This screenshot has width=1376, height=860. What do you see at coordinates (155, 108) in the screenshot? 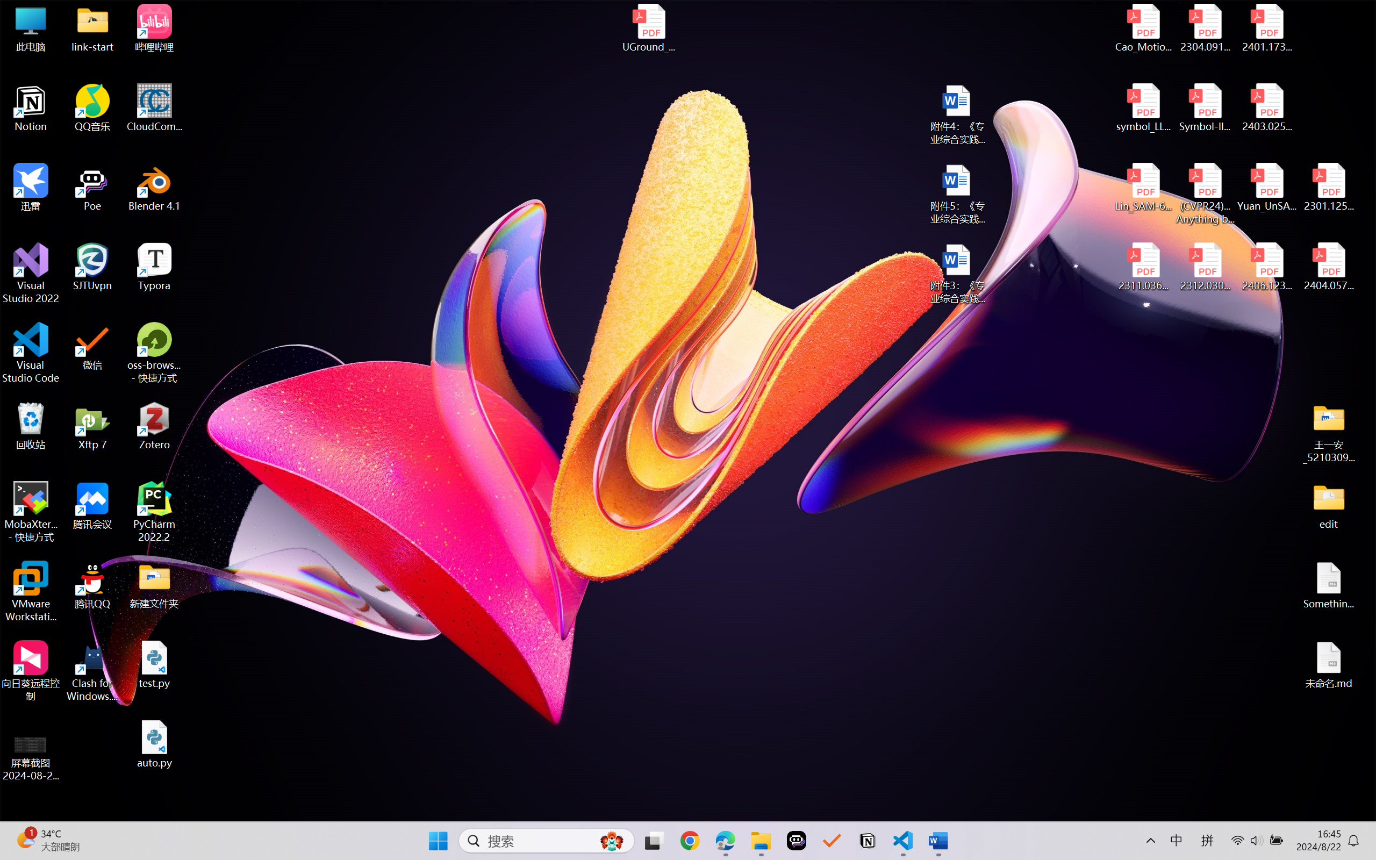
I see `CloudCompare` at bounding box center [155, 108].